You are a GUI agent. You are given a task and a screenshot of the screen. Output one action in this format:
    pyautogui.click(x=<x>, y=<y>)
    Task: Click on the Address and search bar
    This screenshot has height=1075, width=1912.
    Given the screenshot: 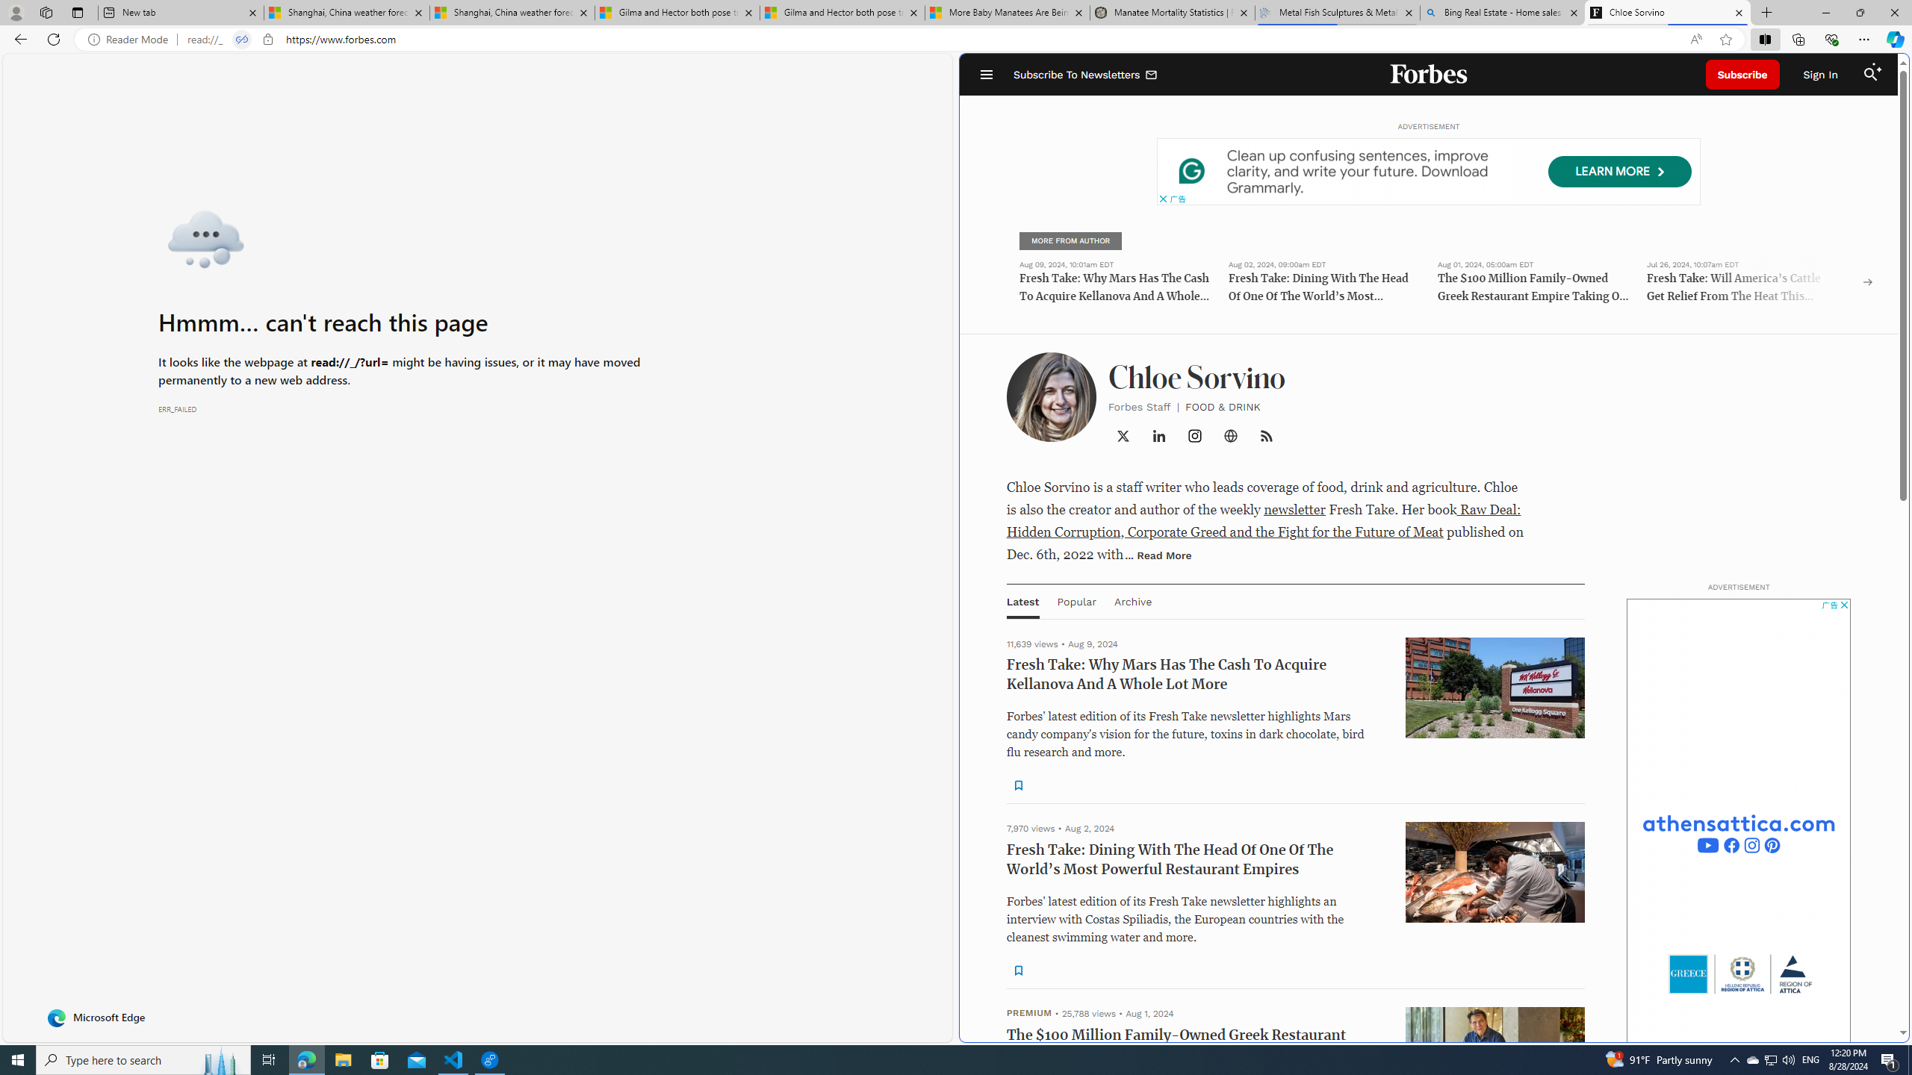 What is the action you would take?
    pyautogui.click(x=932, y=40)
    